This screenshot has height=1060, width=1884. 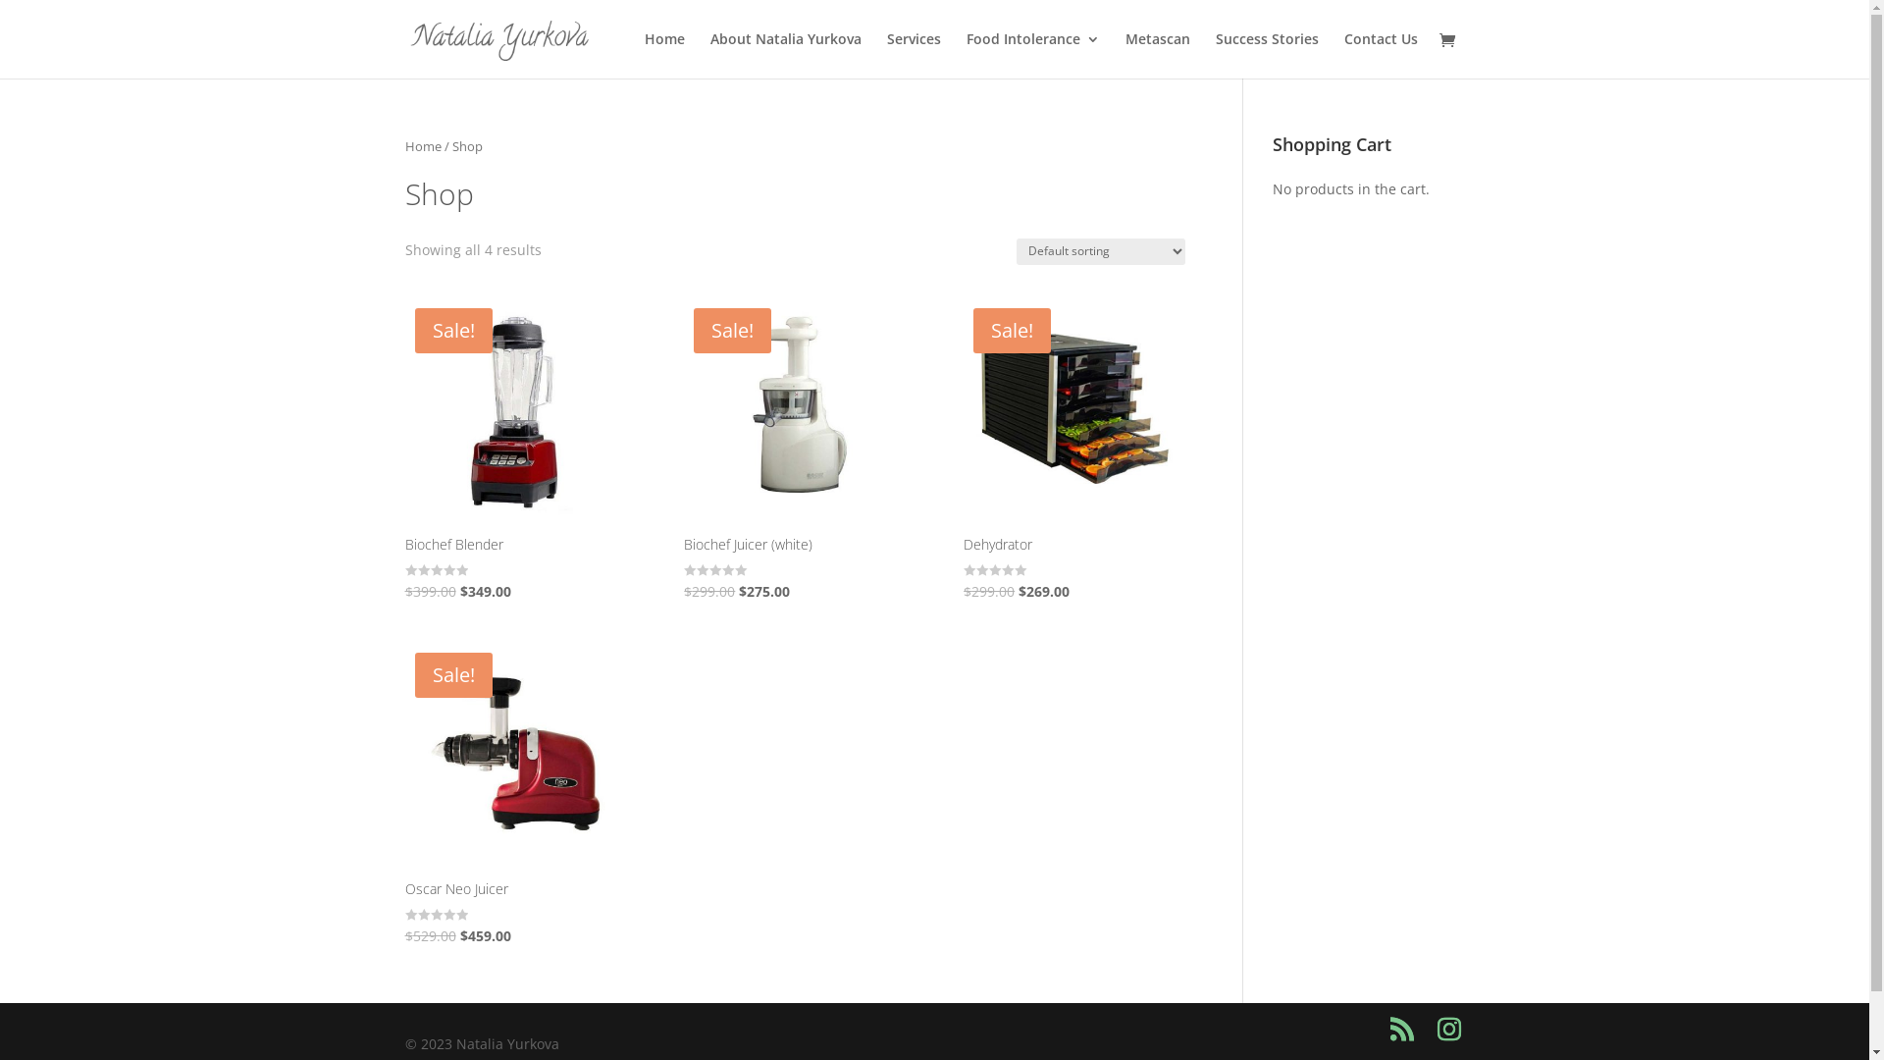 I want to click on Sale!
Oscar Neo Juicer
$529.00 $459.00, so click(x=514, y=795).